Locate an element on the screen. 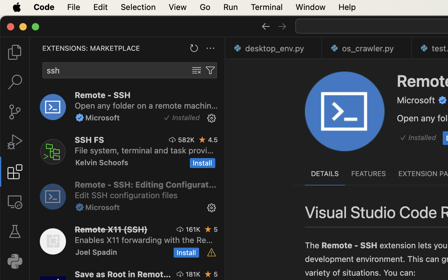  Edit SSH configuration files is located at coordinates (126, 195).